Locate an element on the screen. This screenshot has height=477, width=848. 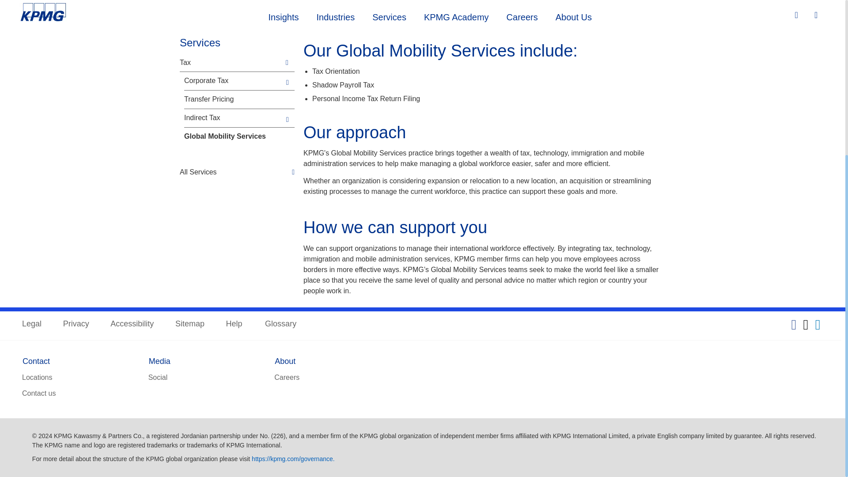
Help is located at coordinates (235, 324).